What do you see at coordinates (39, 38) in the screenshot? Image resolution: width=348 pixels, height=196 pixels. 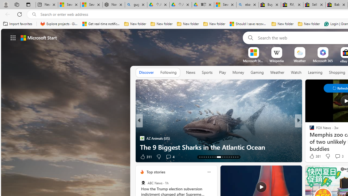 I see `Microsoft start` at bounding box center [39, 38].